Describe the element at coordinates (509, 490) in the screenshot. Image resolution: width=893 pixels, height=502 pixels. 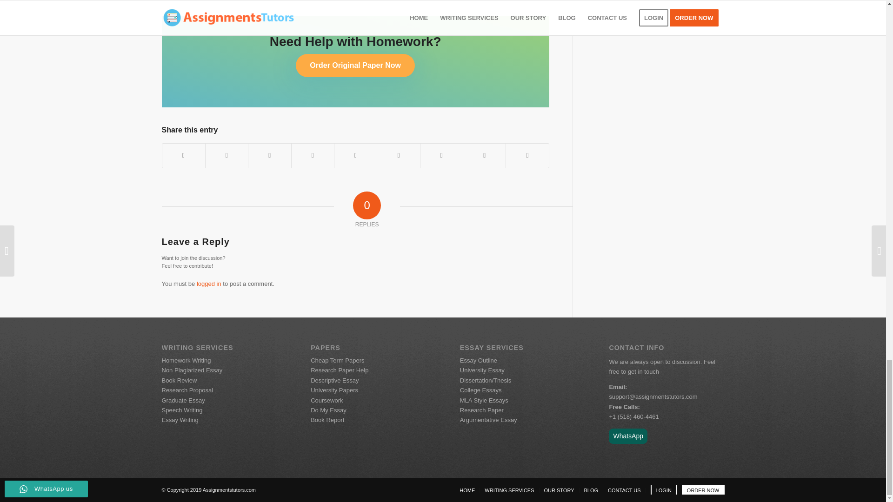
I see `WRITING SERVICES` at that location.